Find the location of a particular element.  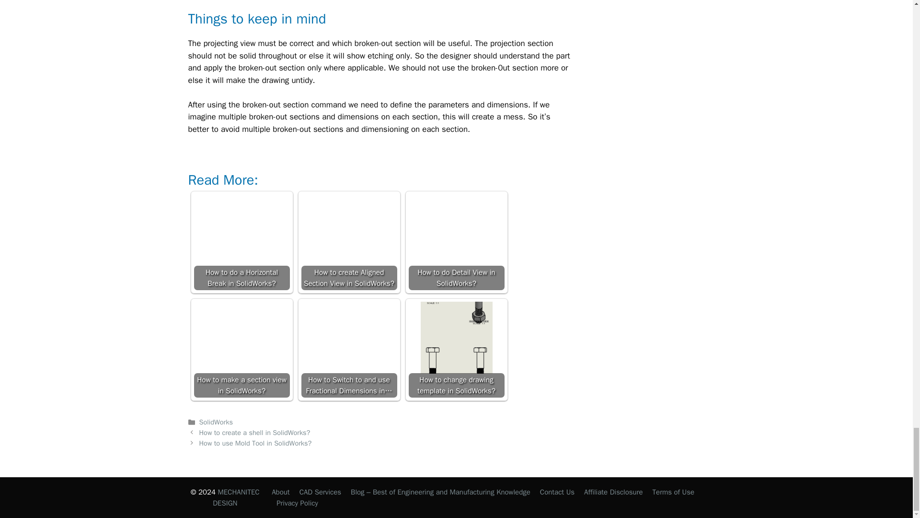

How to make a section view in SolidWorks? is located at coordinates (241, 349).